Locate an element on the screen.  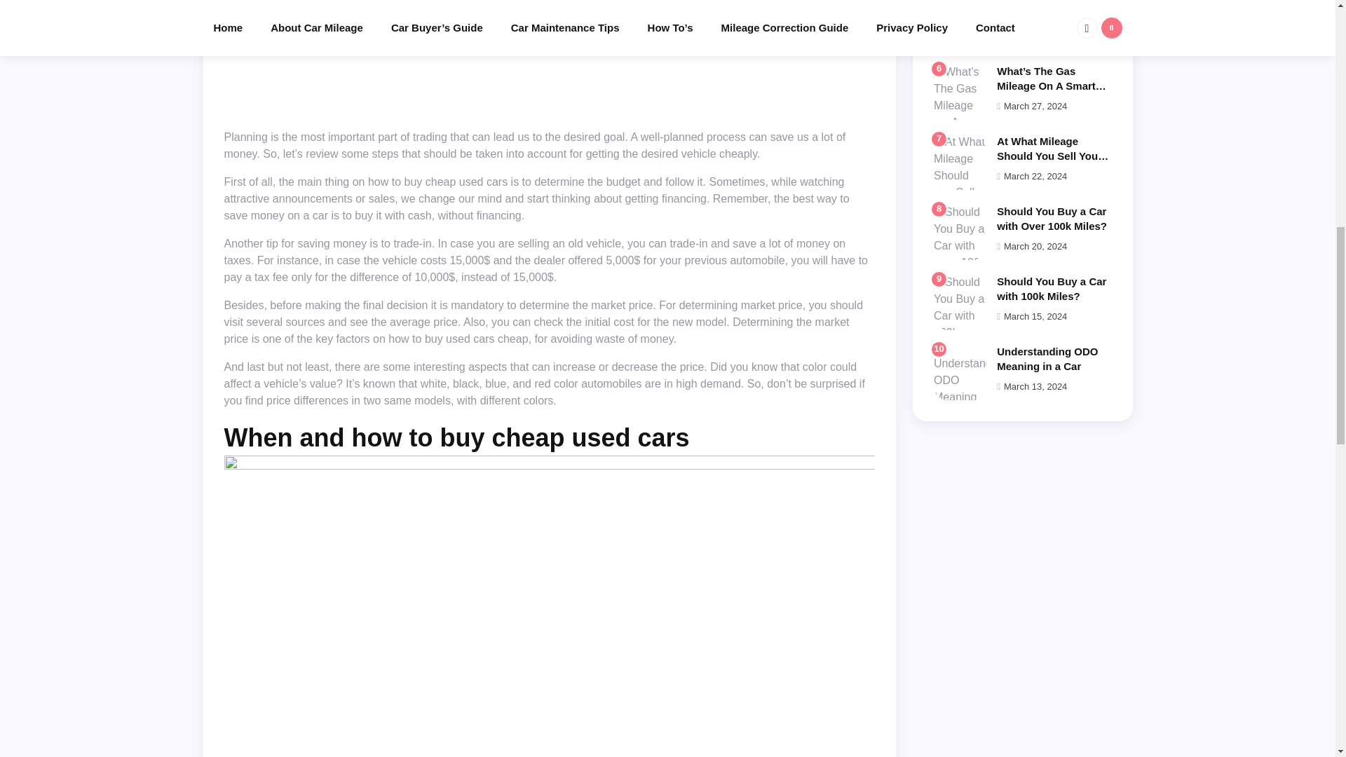
Should You Buy a Car with Over 100k Miles? is located at coordinates (1052, 218).